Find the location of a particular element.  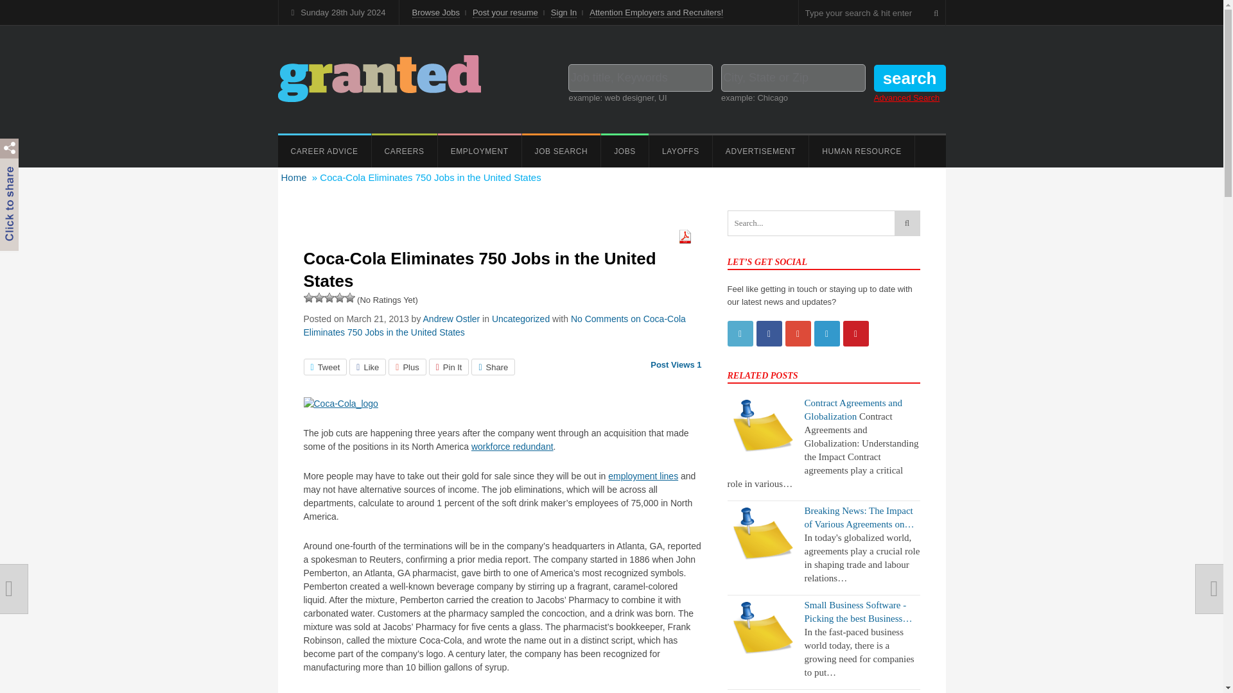

City, State or Zip is located at coordinates (793, 78).